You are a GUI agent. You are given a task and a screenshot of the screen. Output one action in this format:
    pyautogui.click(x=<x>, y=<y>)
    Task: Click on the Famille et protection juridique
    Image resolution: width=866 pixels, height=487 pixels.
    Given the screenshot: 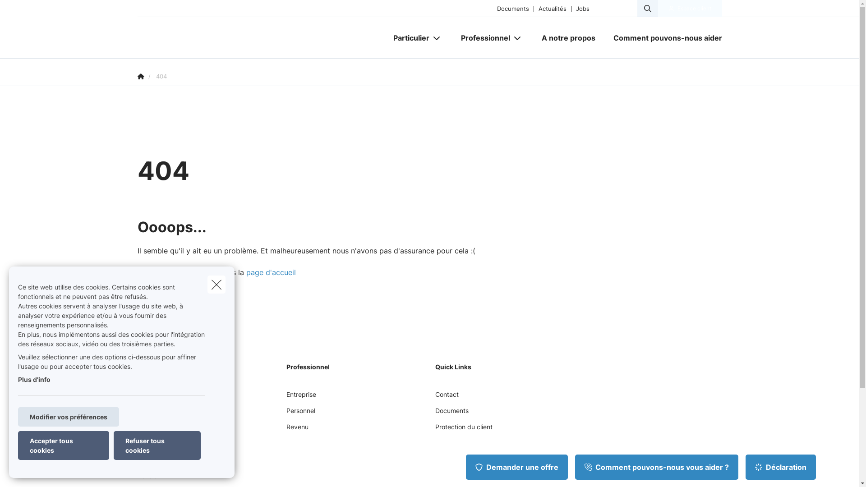 What is the action you would take?
    pyautogui.click(x=180, y=430)
    